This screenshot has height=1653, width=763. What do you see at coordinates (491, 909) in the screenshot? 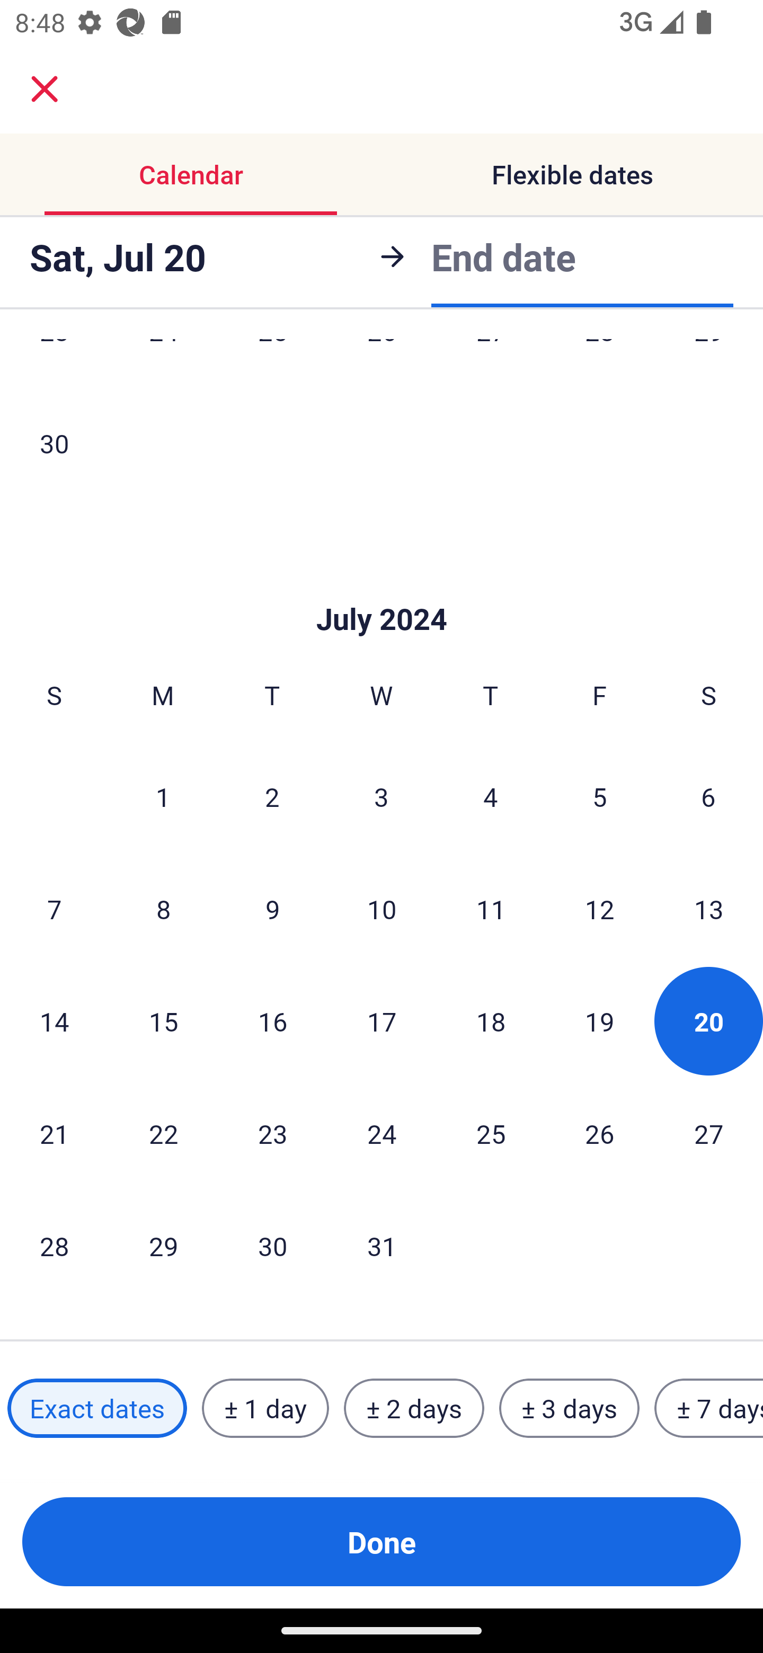
I see `11 Thursday, July 11, 2024` at bounding box center [491, 909].